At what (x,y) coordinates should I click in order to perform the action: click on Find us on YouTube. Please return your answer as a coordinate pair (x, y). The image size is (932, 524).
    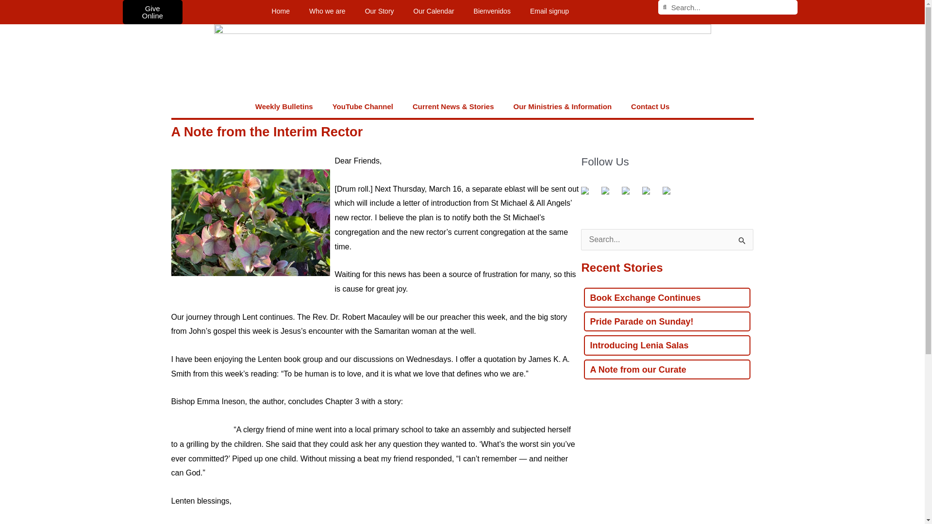
    Looking at the image, I should click on (625, 190).